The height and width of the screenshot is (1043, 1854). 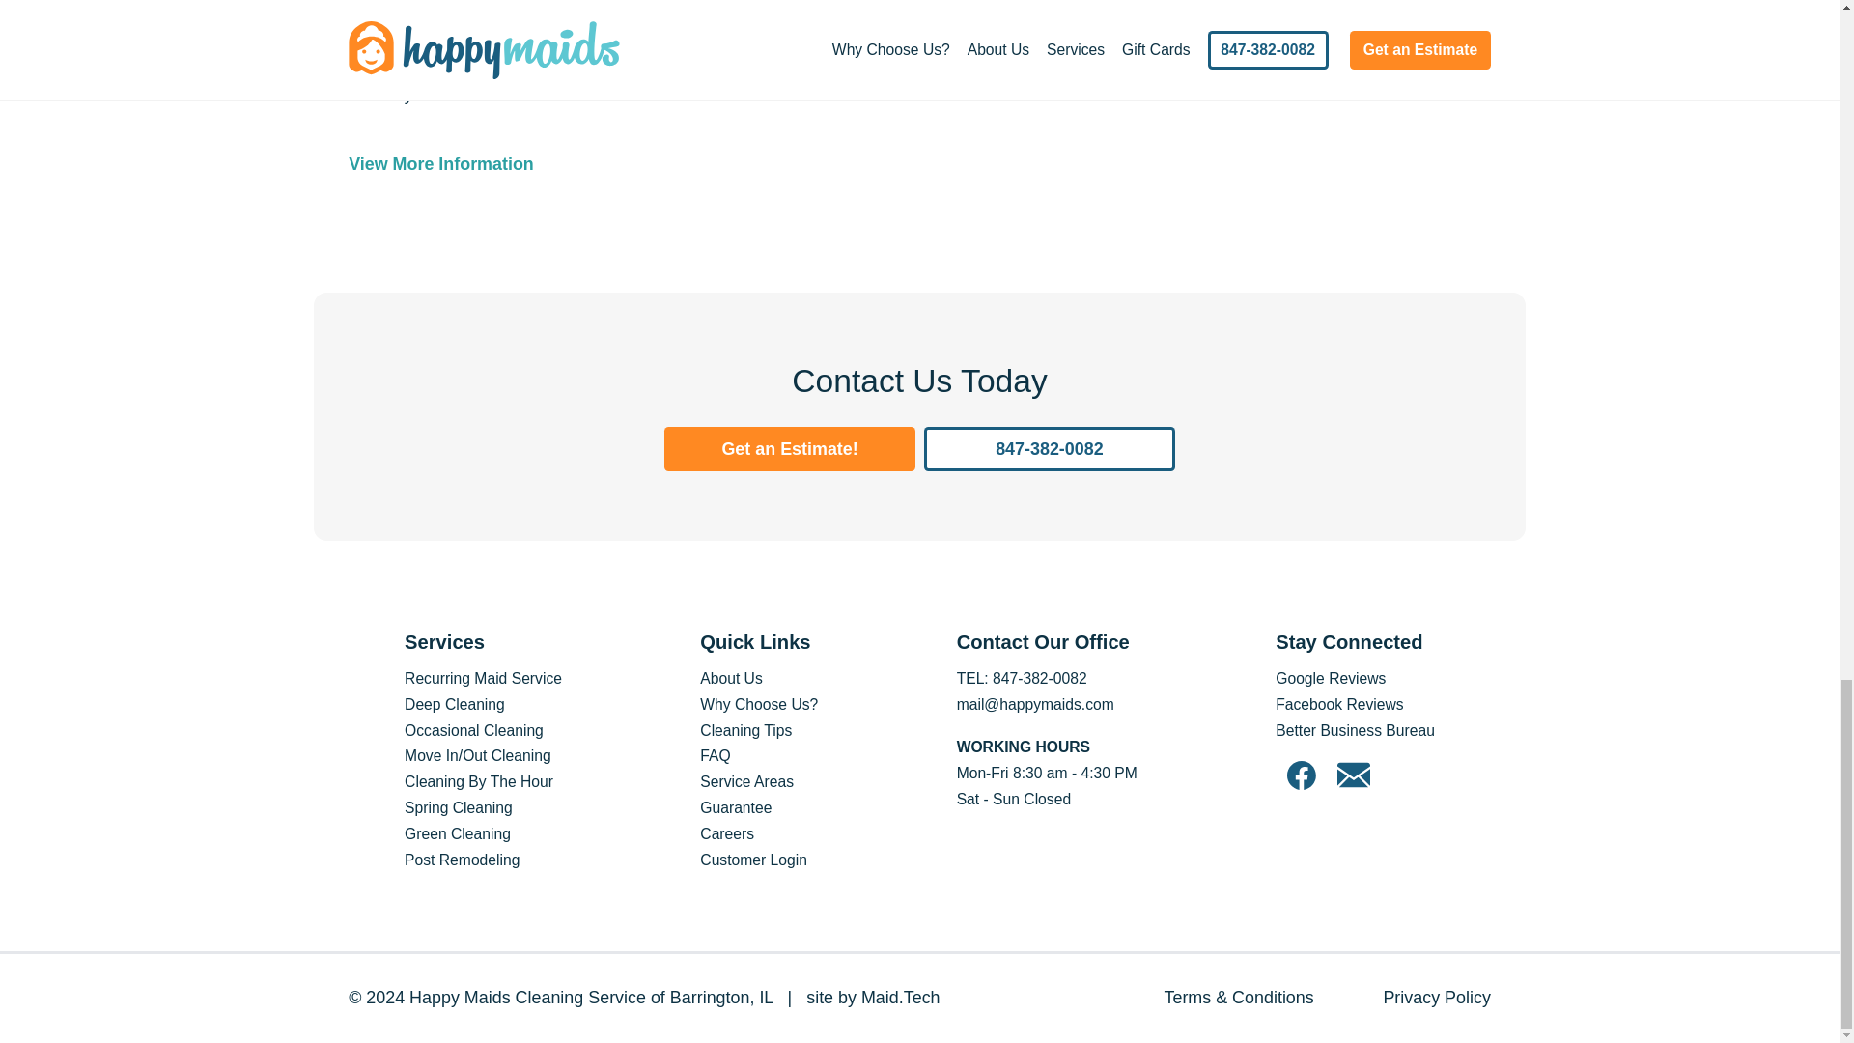 I want to click on Why Choose Us?, so click(x=759, y=704).